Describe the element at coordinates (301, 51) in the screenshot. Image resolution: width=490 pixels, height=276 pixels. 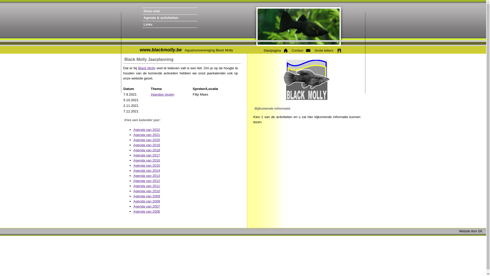
I see `Contact` at that location.